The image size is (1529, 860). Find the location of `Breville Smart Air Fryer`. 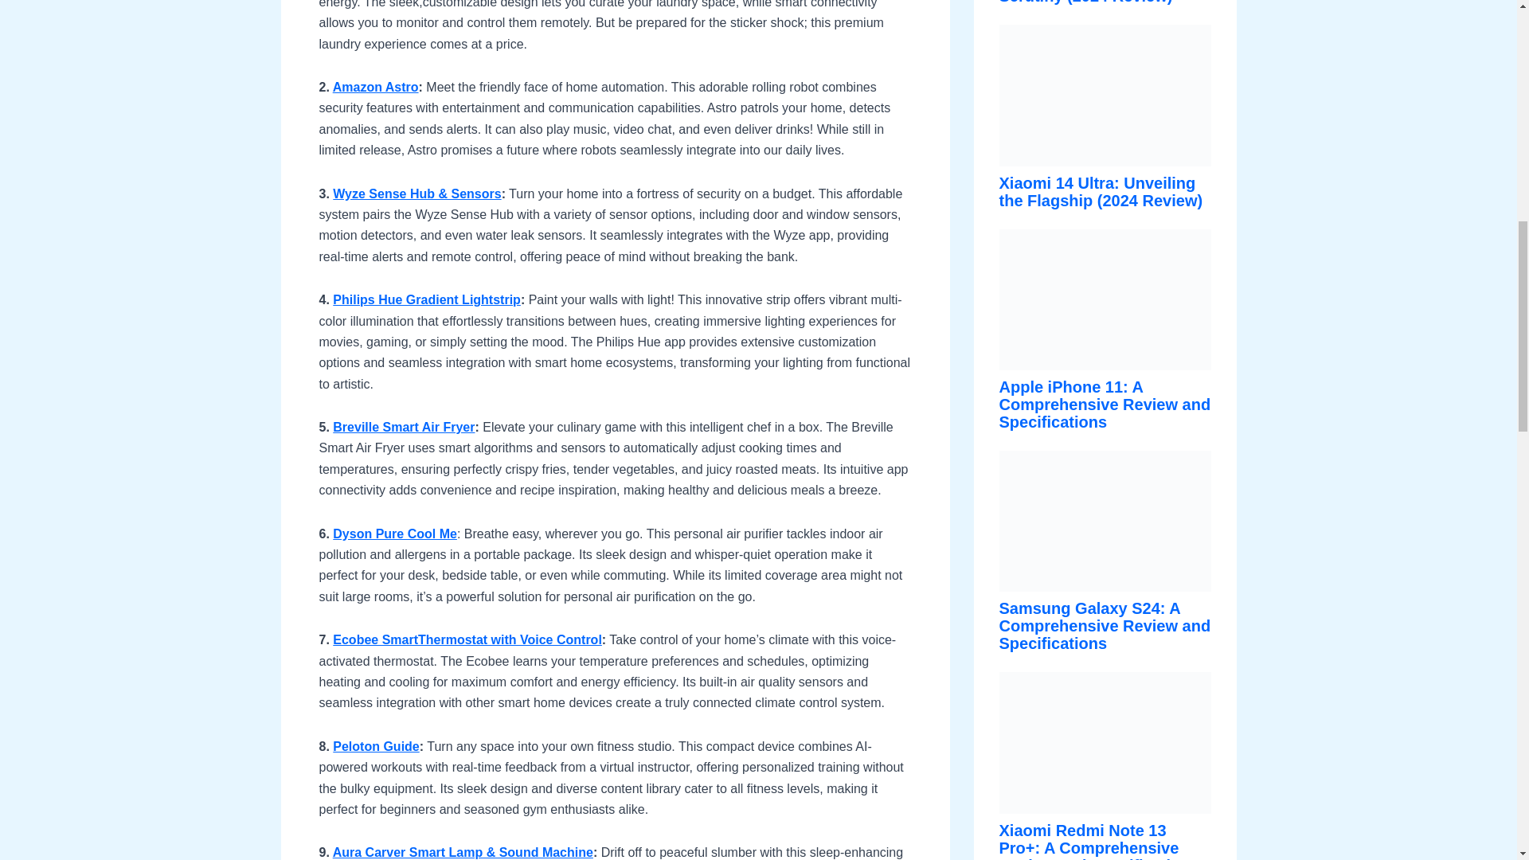

Breville Smart Air Fryer is located at coordinates (403, 427).